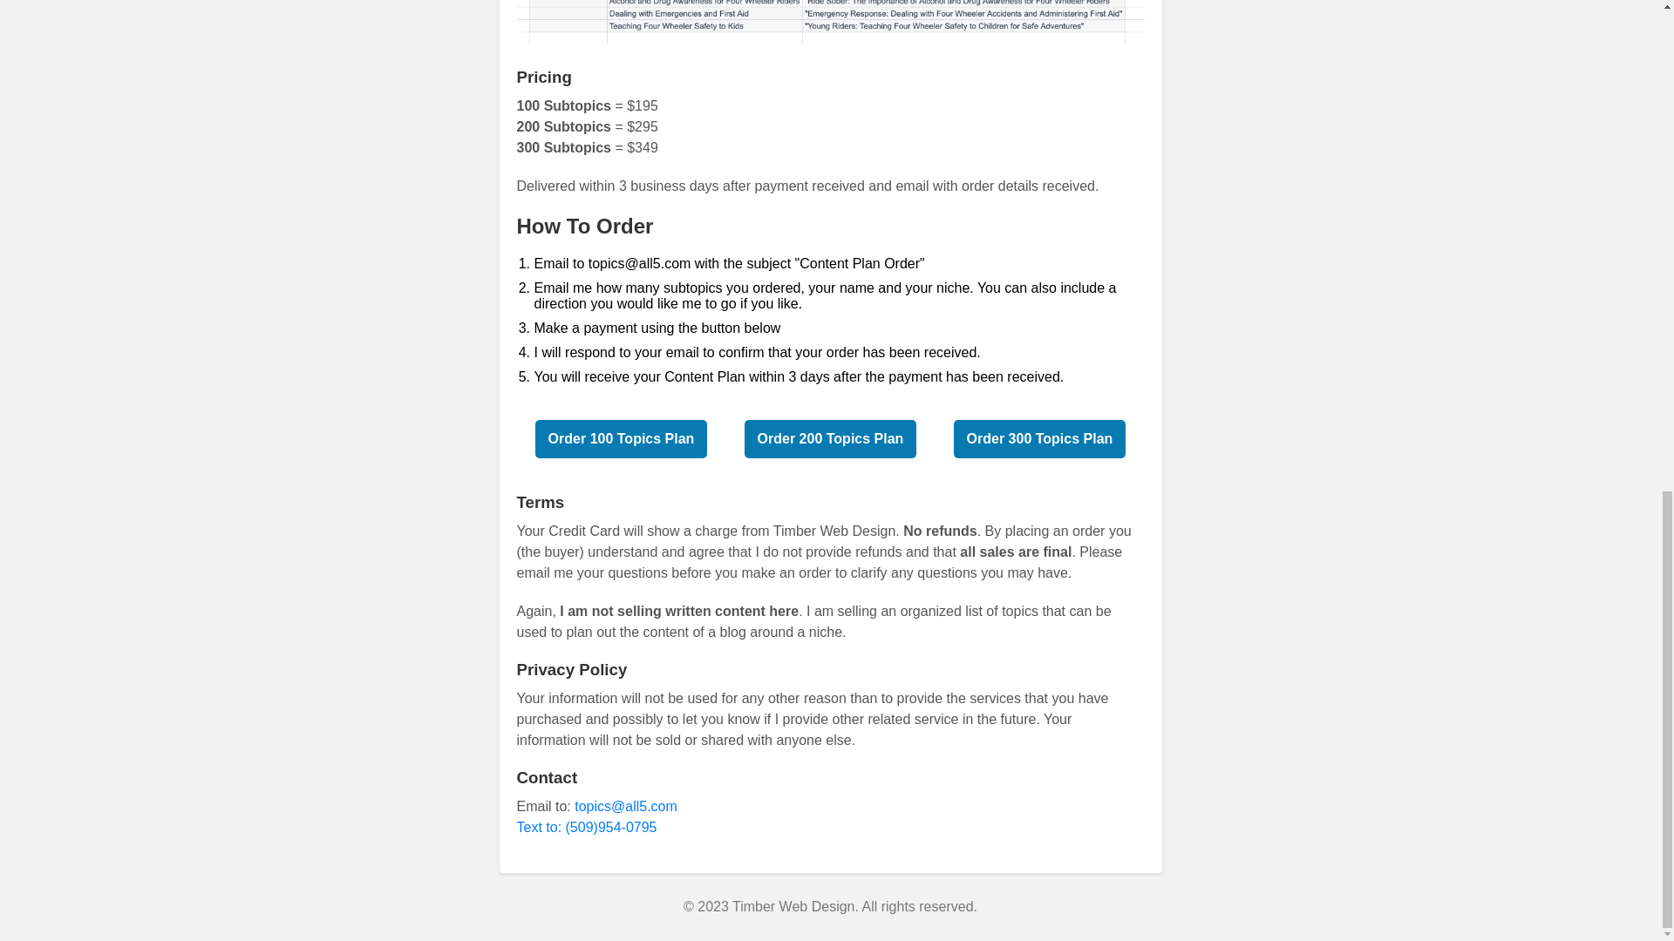  I want to click on Order 100 Topics Plan, so click(622, 438).